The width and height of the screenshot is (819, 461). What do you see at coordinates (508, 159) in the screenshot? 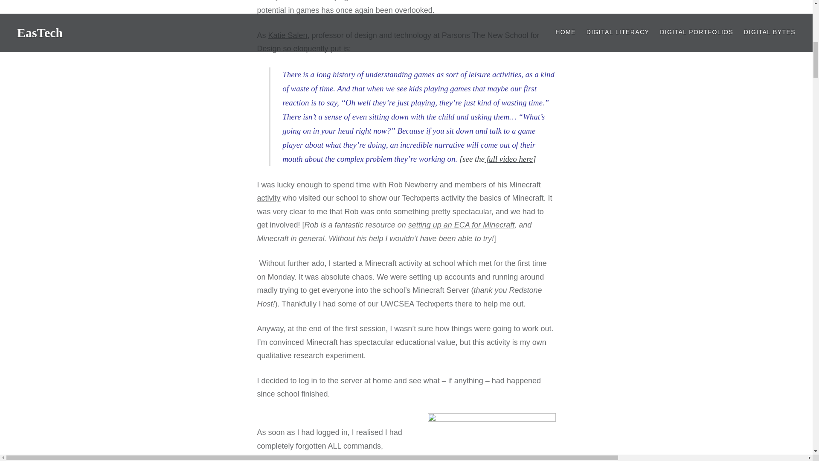
I see `full video here` at bounding box center [508, 159].